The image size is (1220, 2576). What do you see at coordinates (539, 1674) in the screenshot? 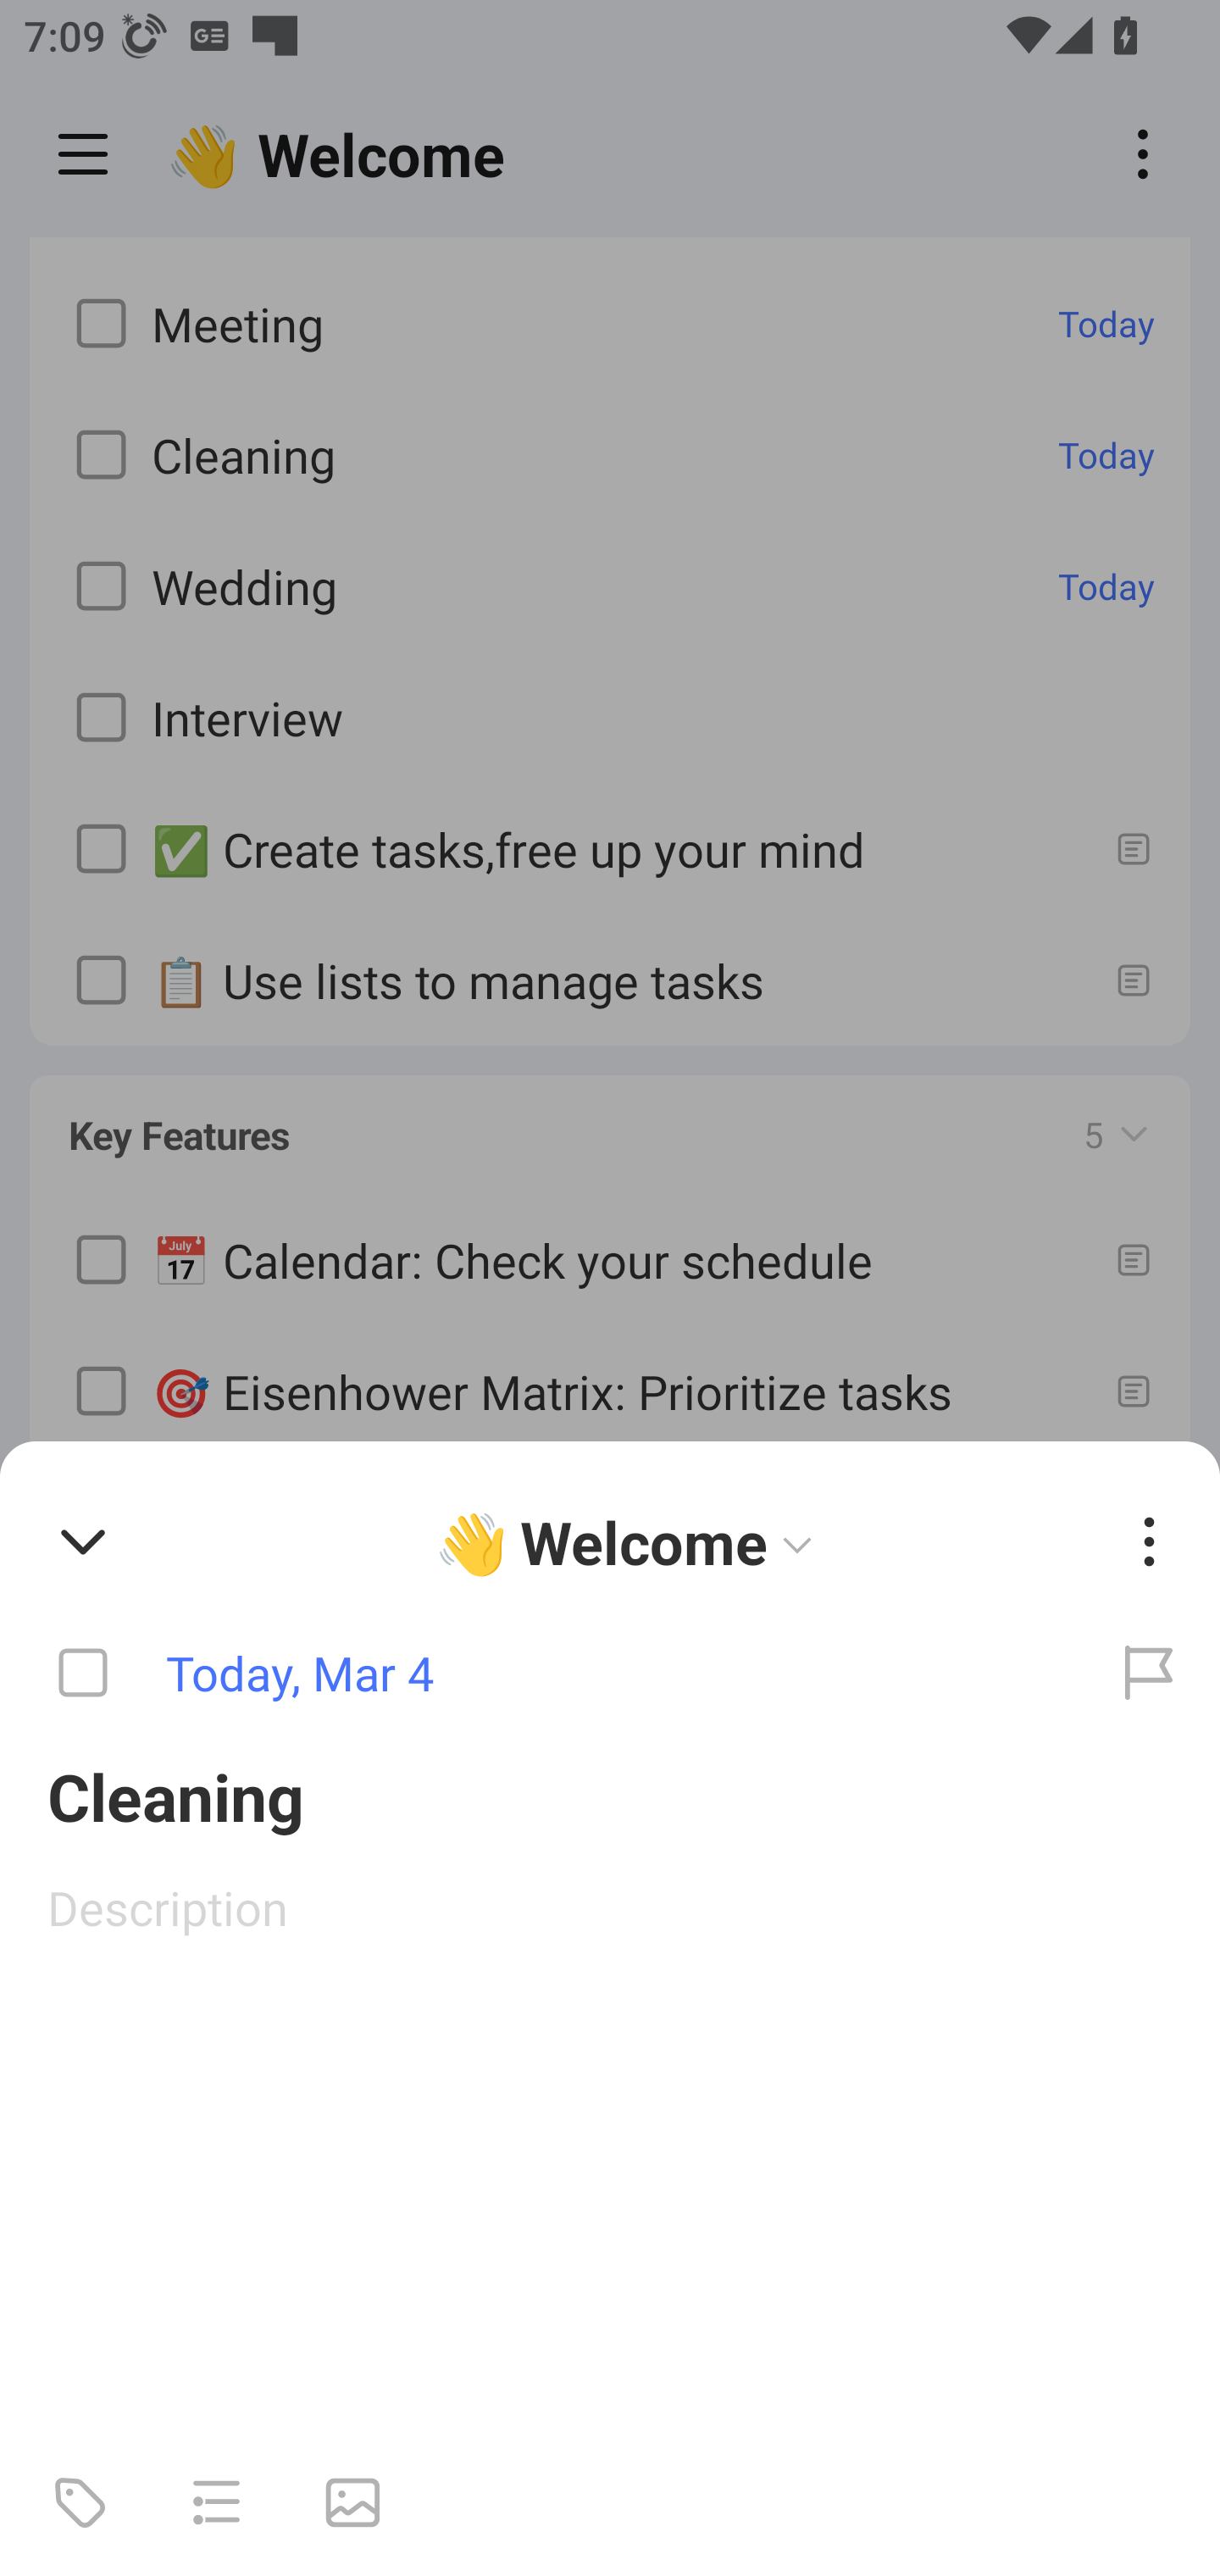
I see `Today, Mar 4 ` at bounding box center [539, 1674].